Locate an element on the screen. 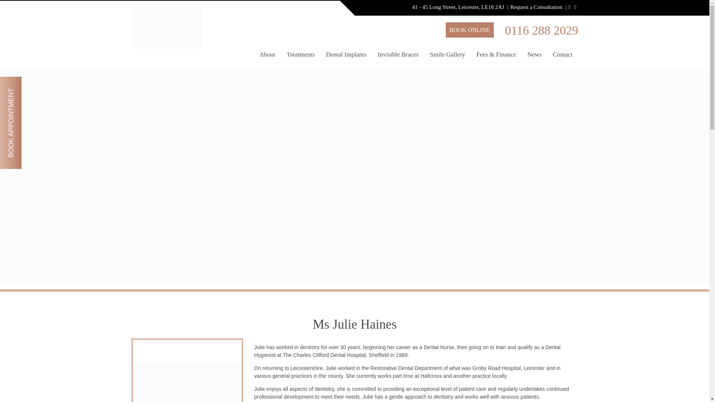  About is located at coordinates (267, 58).